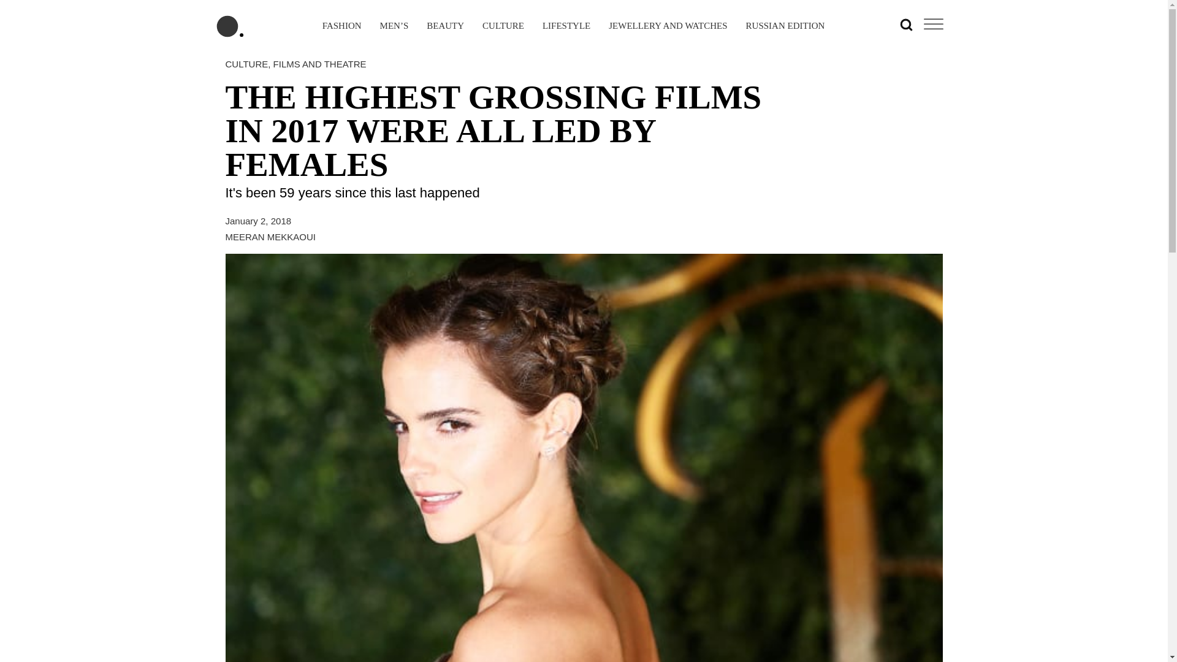  Describe the element at coordinates (271, 237) in the screenshot. I see `MEERAN MEKKAOUI` at that location.